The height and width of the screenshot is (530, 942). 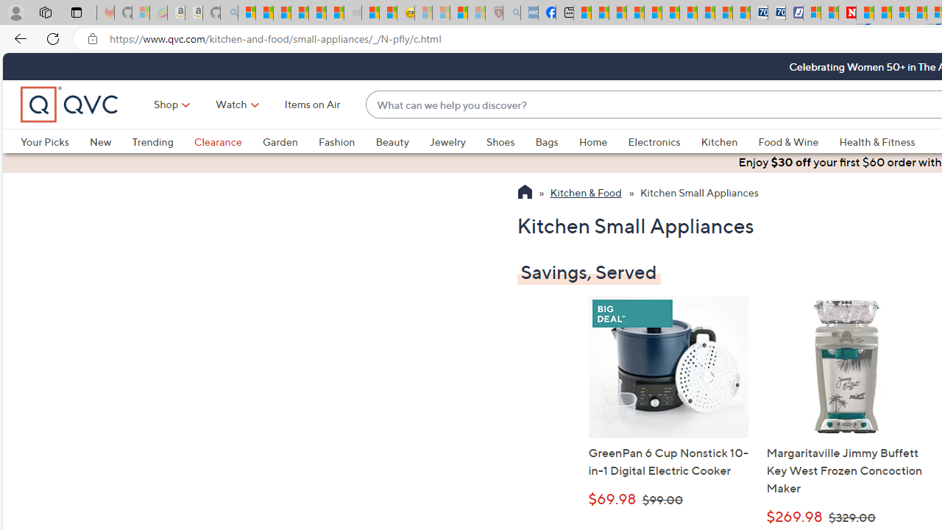 I want to click on Bags, so click(x=557, y=141).